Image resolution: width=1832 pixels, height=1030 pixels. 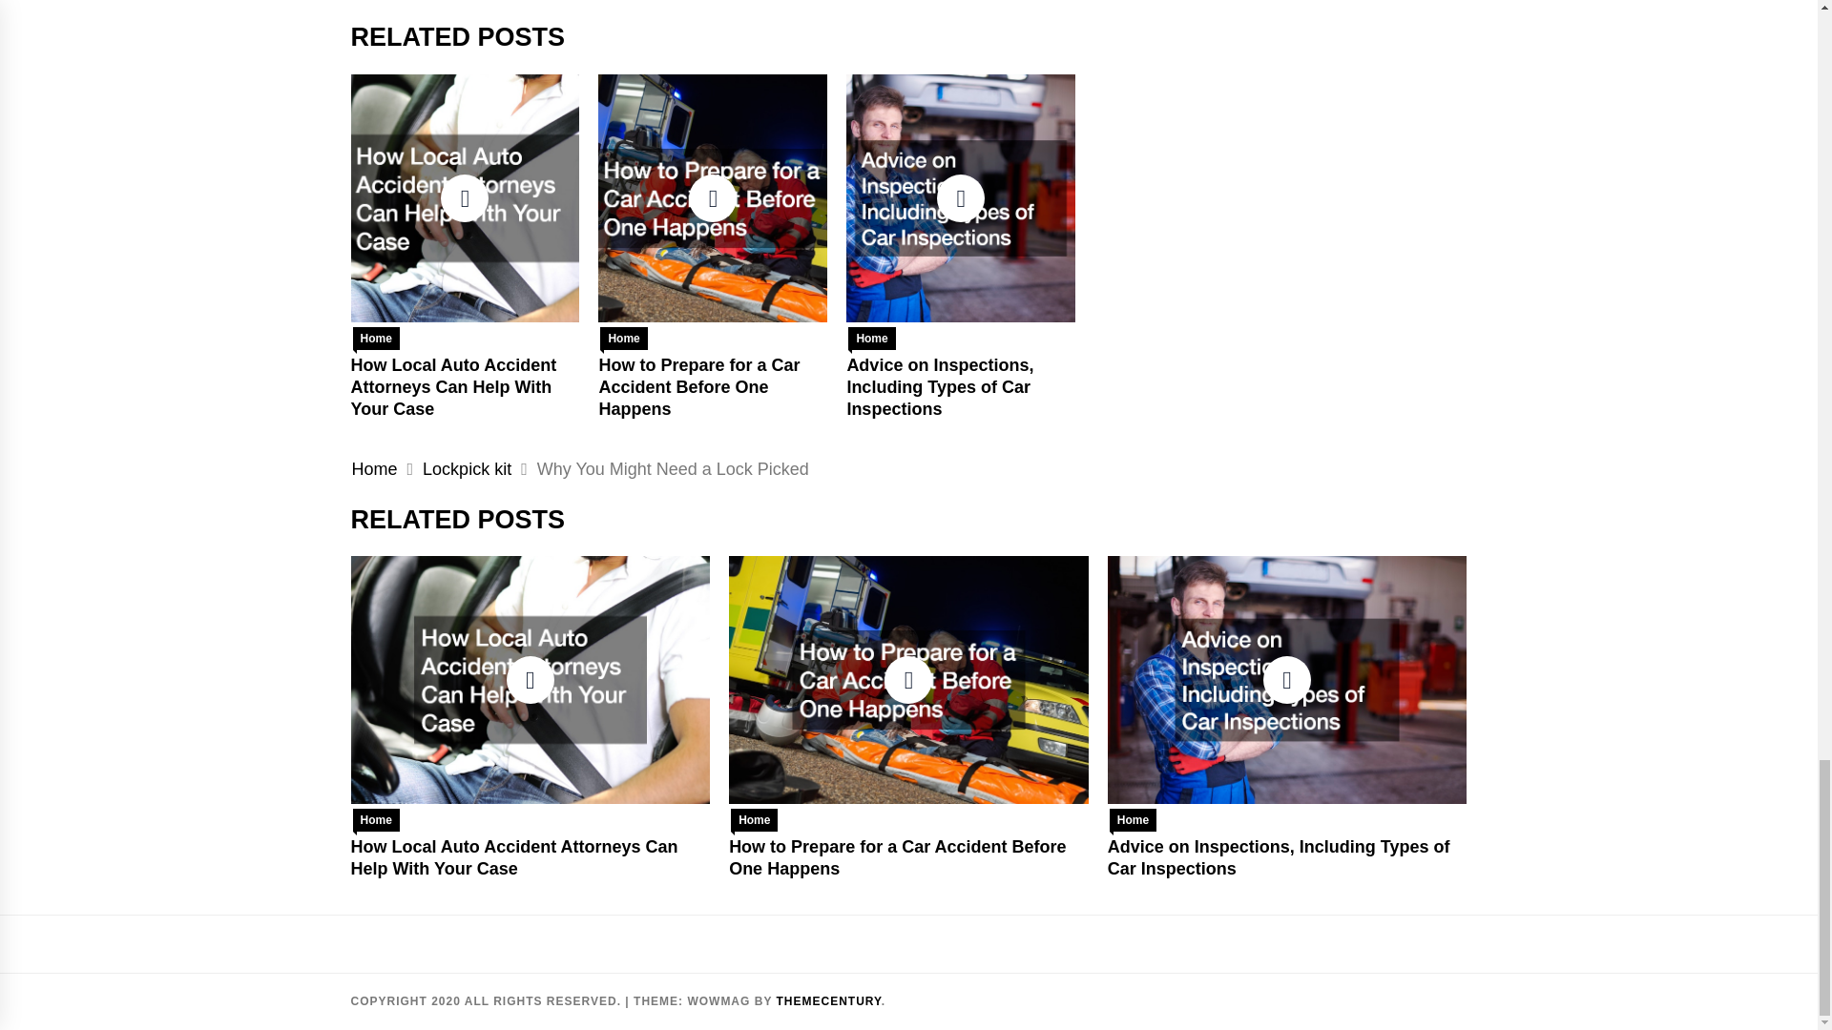 What do you see at coordinates (376, 819) in the screenshot?
I see `Home` at bounding box center [376, 819].